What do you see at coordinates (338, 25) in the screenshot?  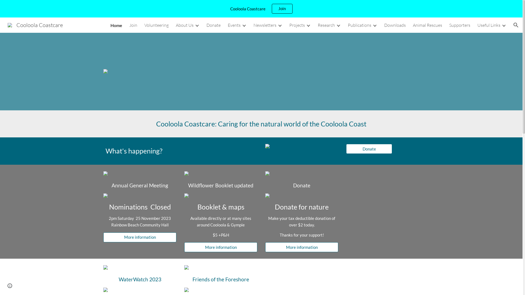 I see `Expand/Collapse` at bounding box center [338, 25].